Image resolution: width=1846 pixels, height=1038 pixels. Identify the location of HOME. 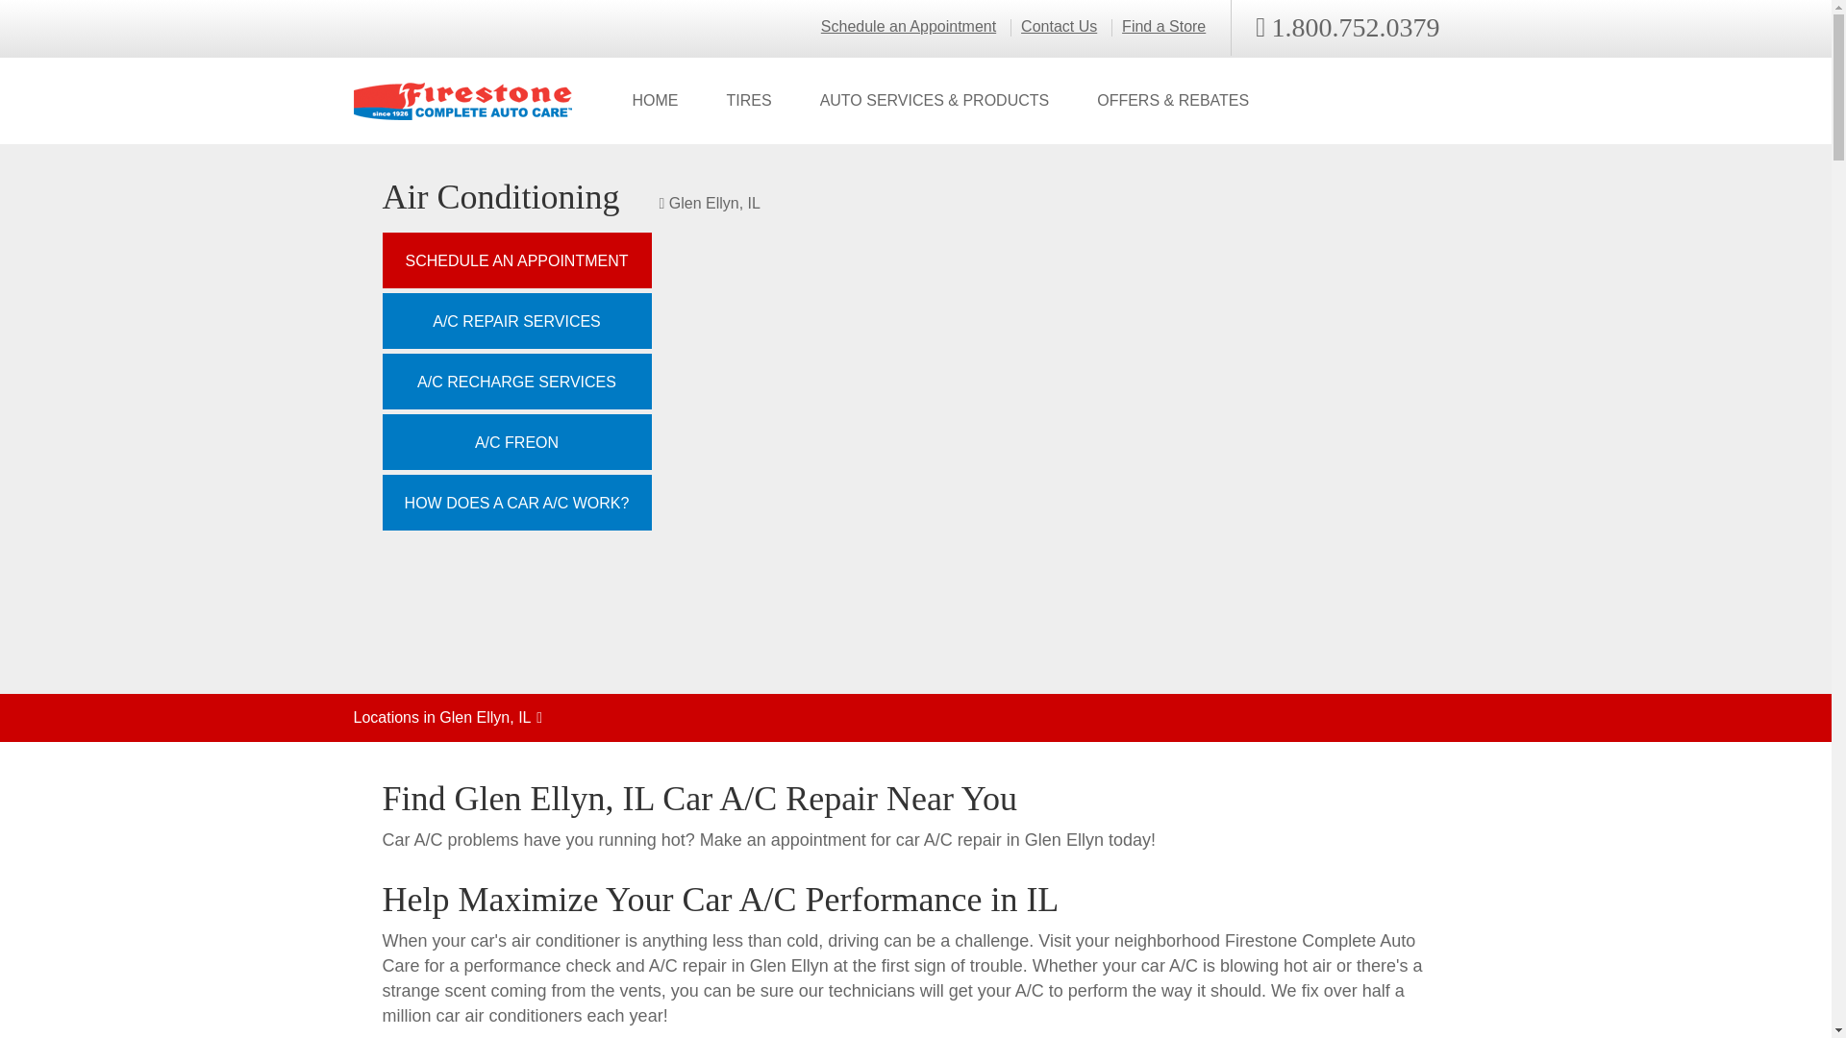
(654, 101).